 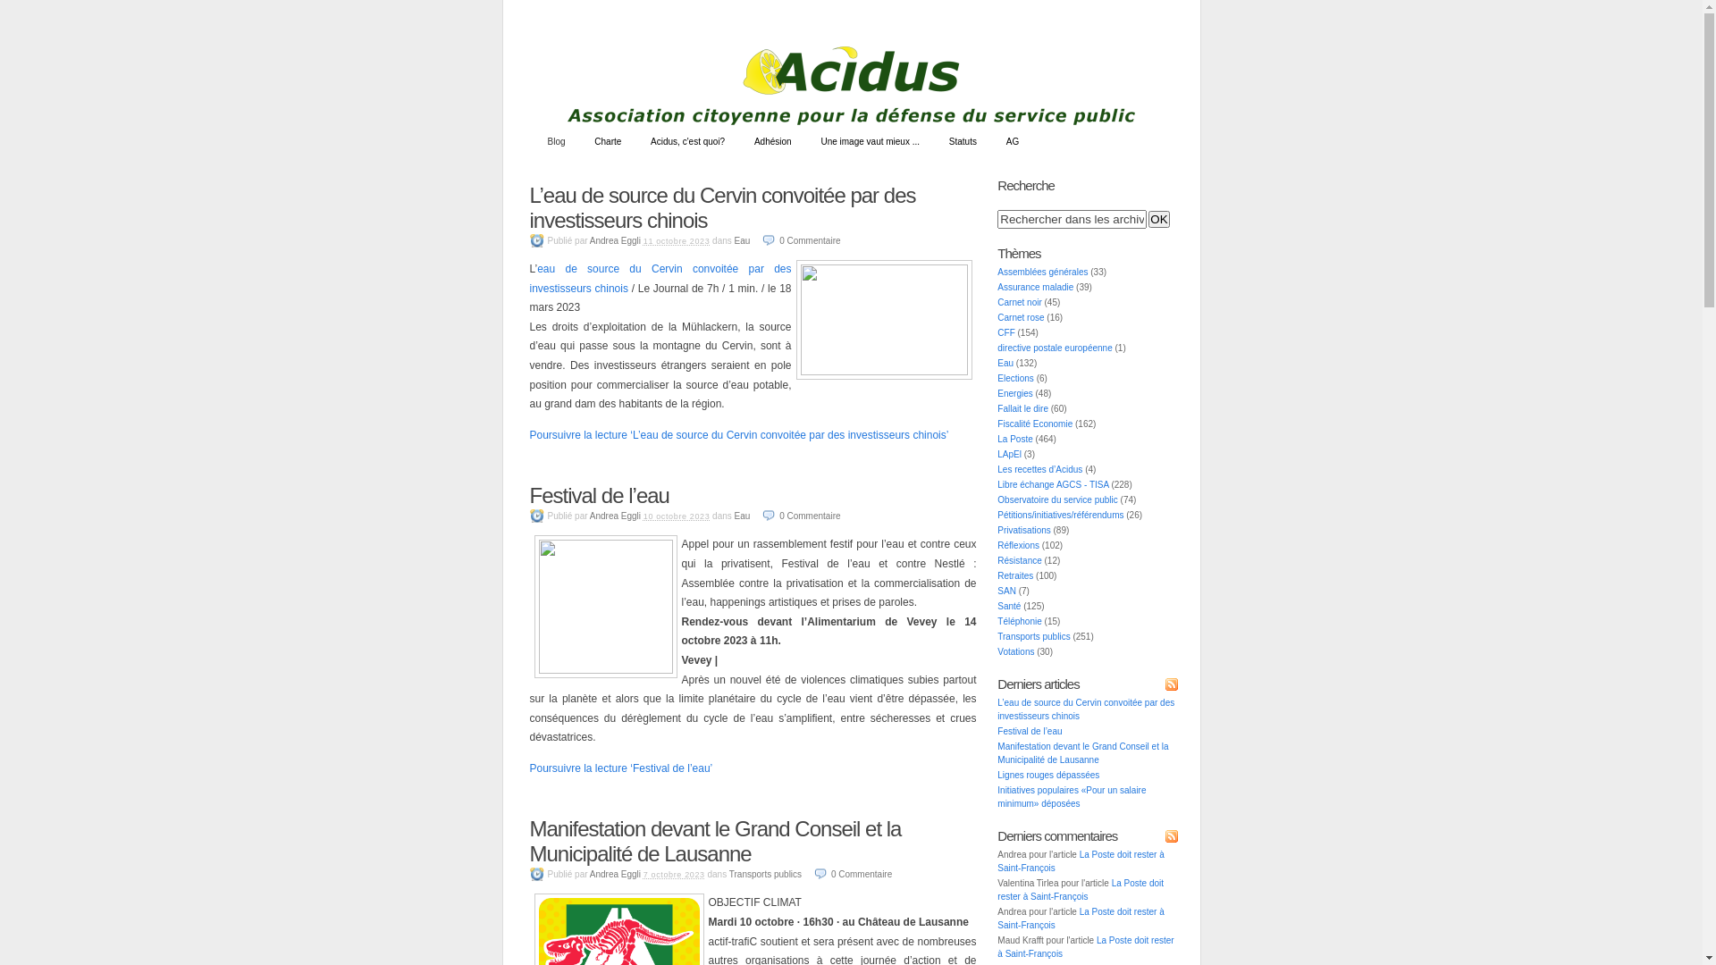 What do you see at coordinates (1058, 500) in the screenshot?
I see `Observatoire du service public` at bounding box center [1058, 500].